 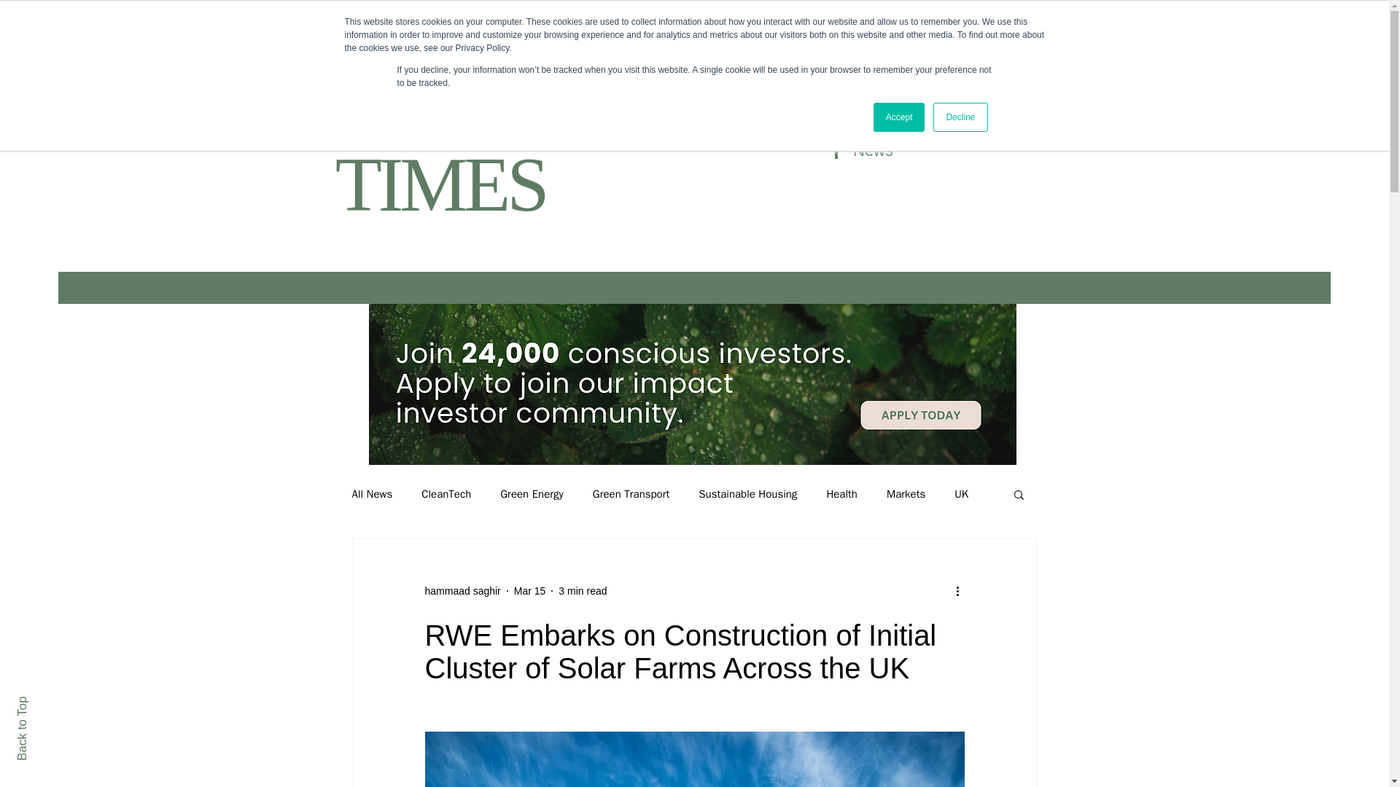 What do you see at coordinates (612, 23) in the screenshot?
I see `Events` at bounding box center [612, 23].